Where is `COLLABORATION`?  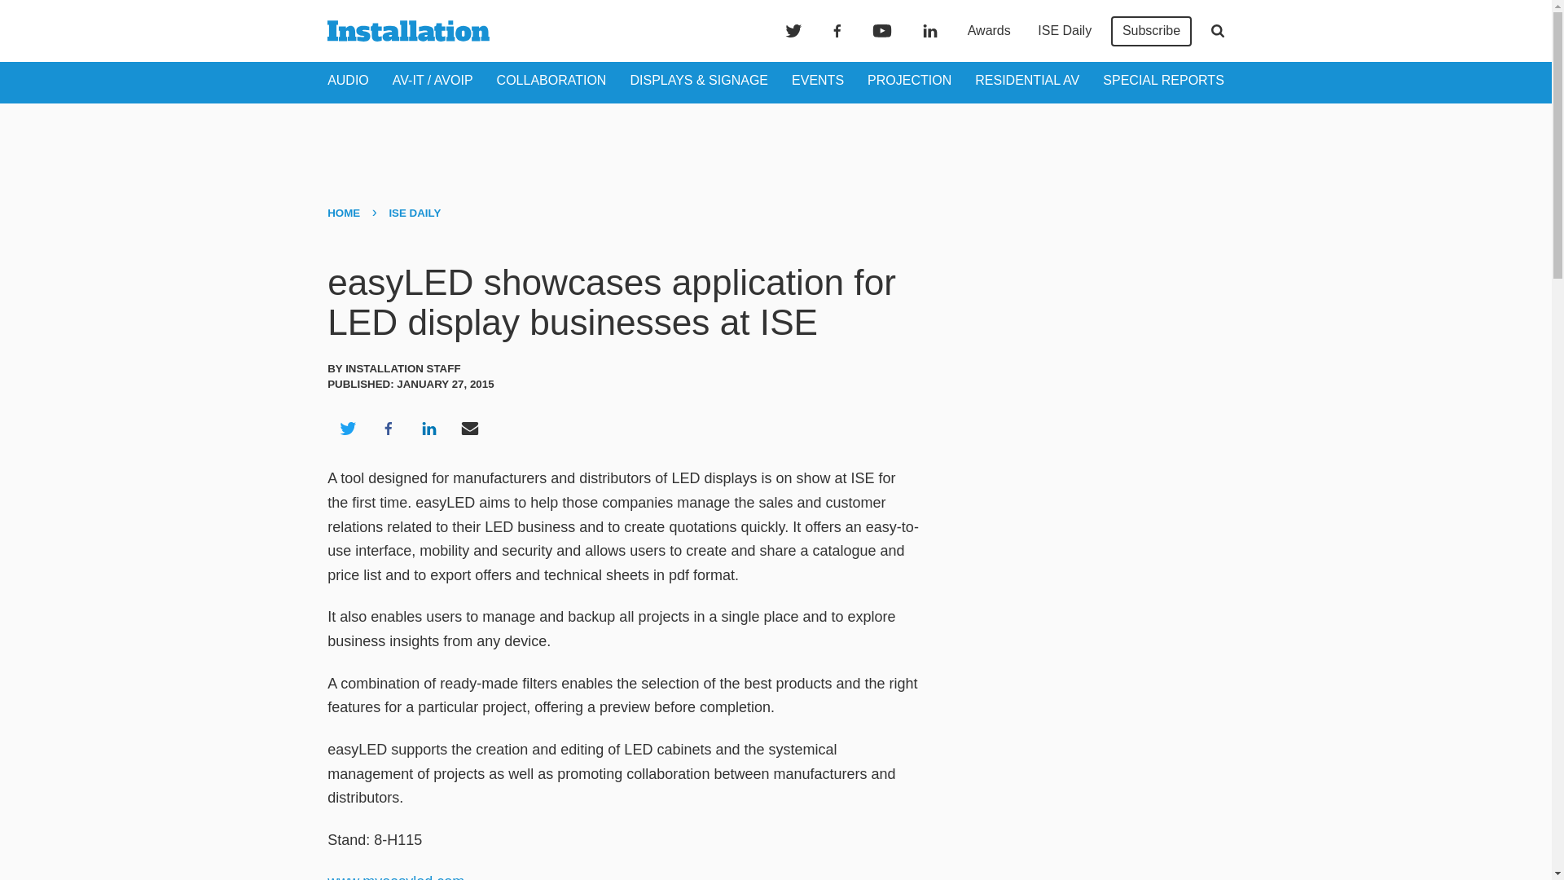
COLLABORATION is located at coordinates (551, 80).